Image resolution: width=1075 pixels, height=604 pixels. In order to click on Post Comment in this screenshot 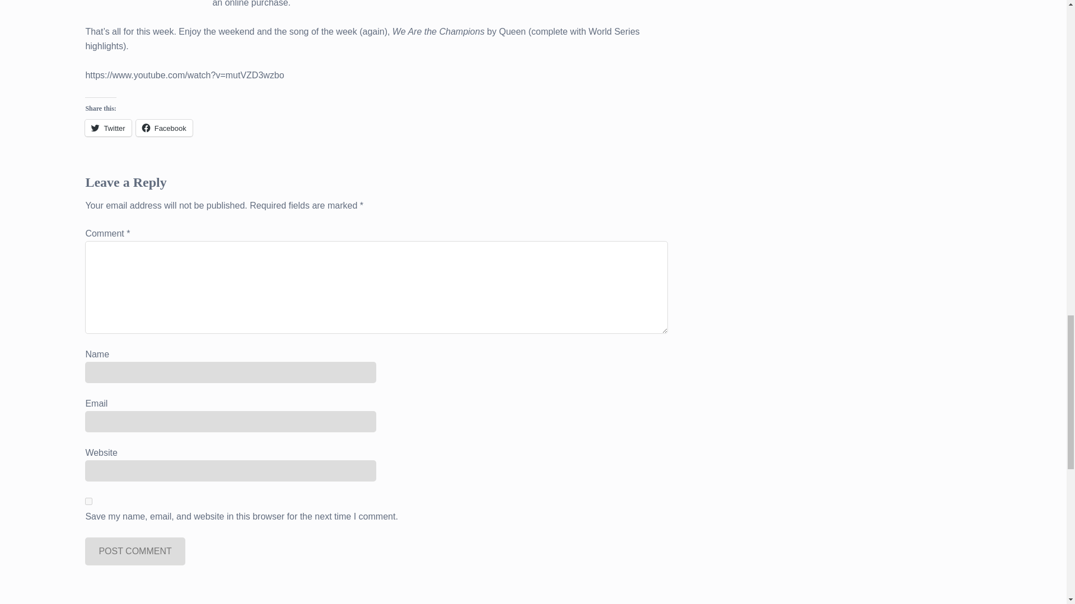, I will do `click(134, 551)`.